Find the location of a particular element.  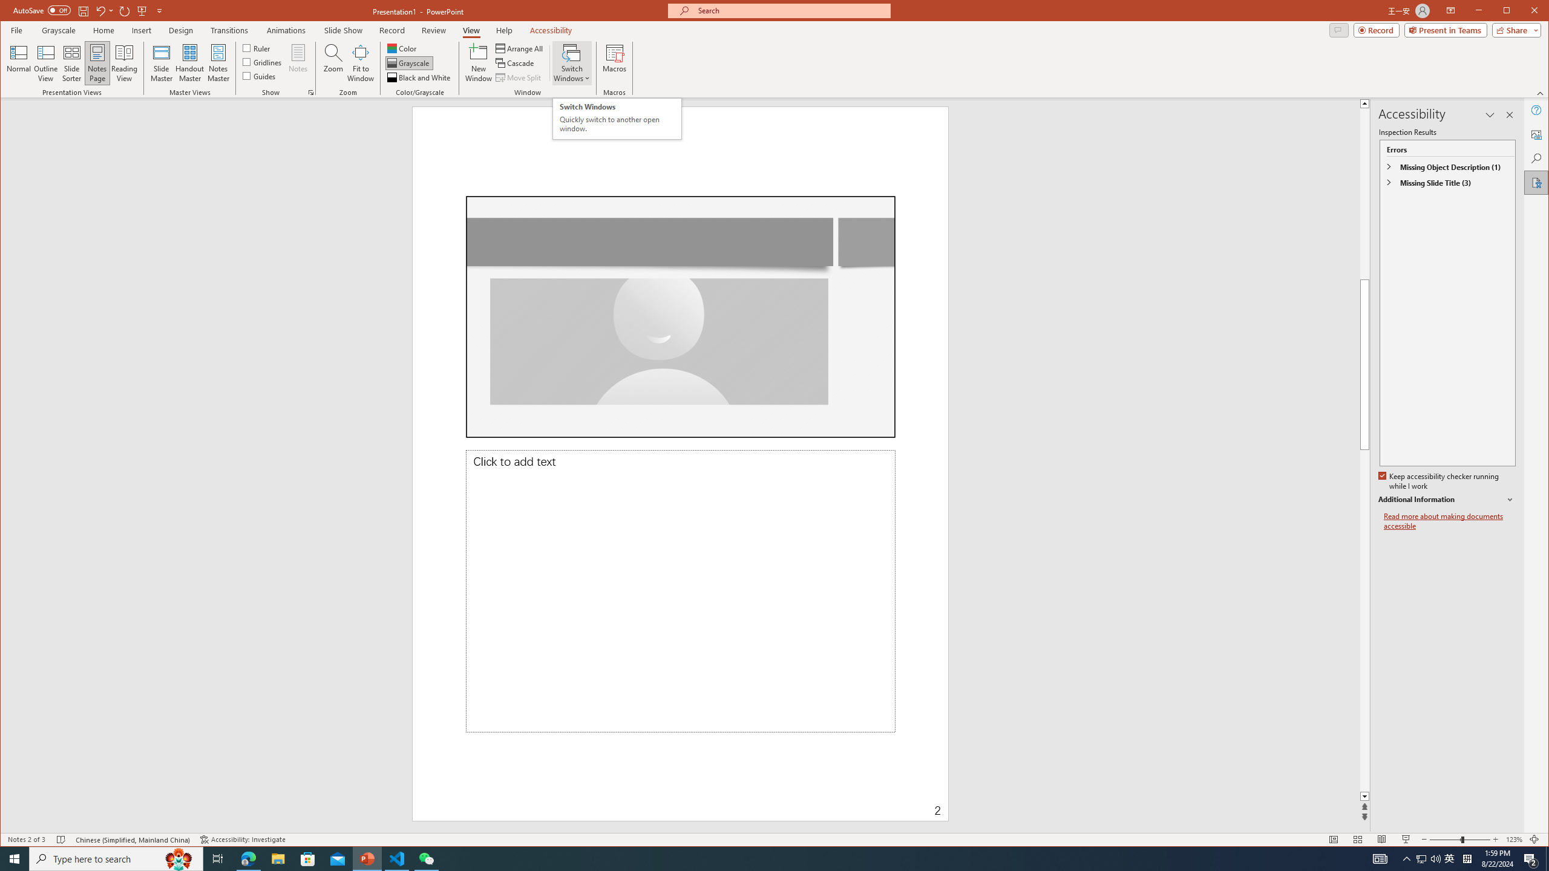

Maximize is located at coordinates (1524, 11).